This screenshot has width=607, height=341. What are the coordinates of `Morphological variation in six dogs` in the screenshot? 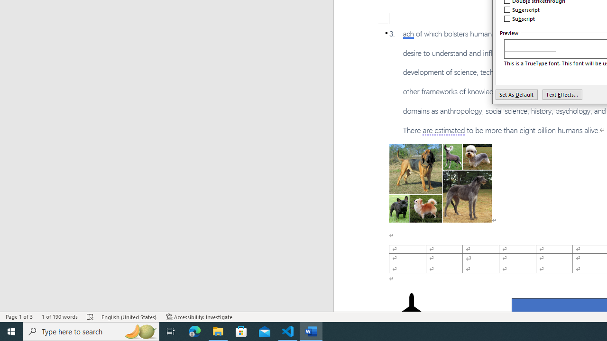 It's located at (440, 183).